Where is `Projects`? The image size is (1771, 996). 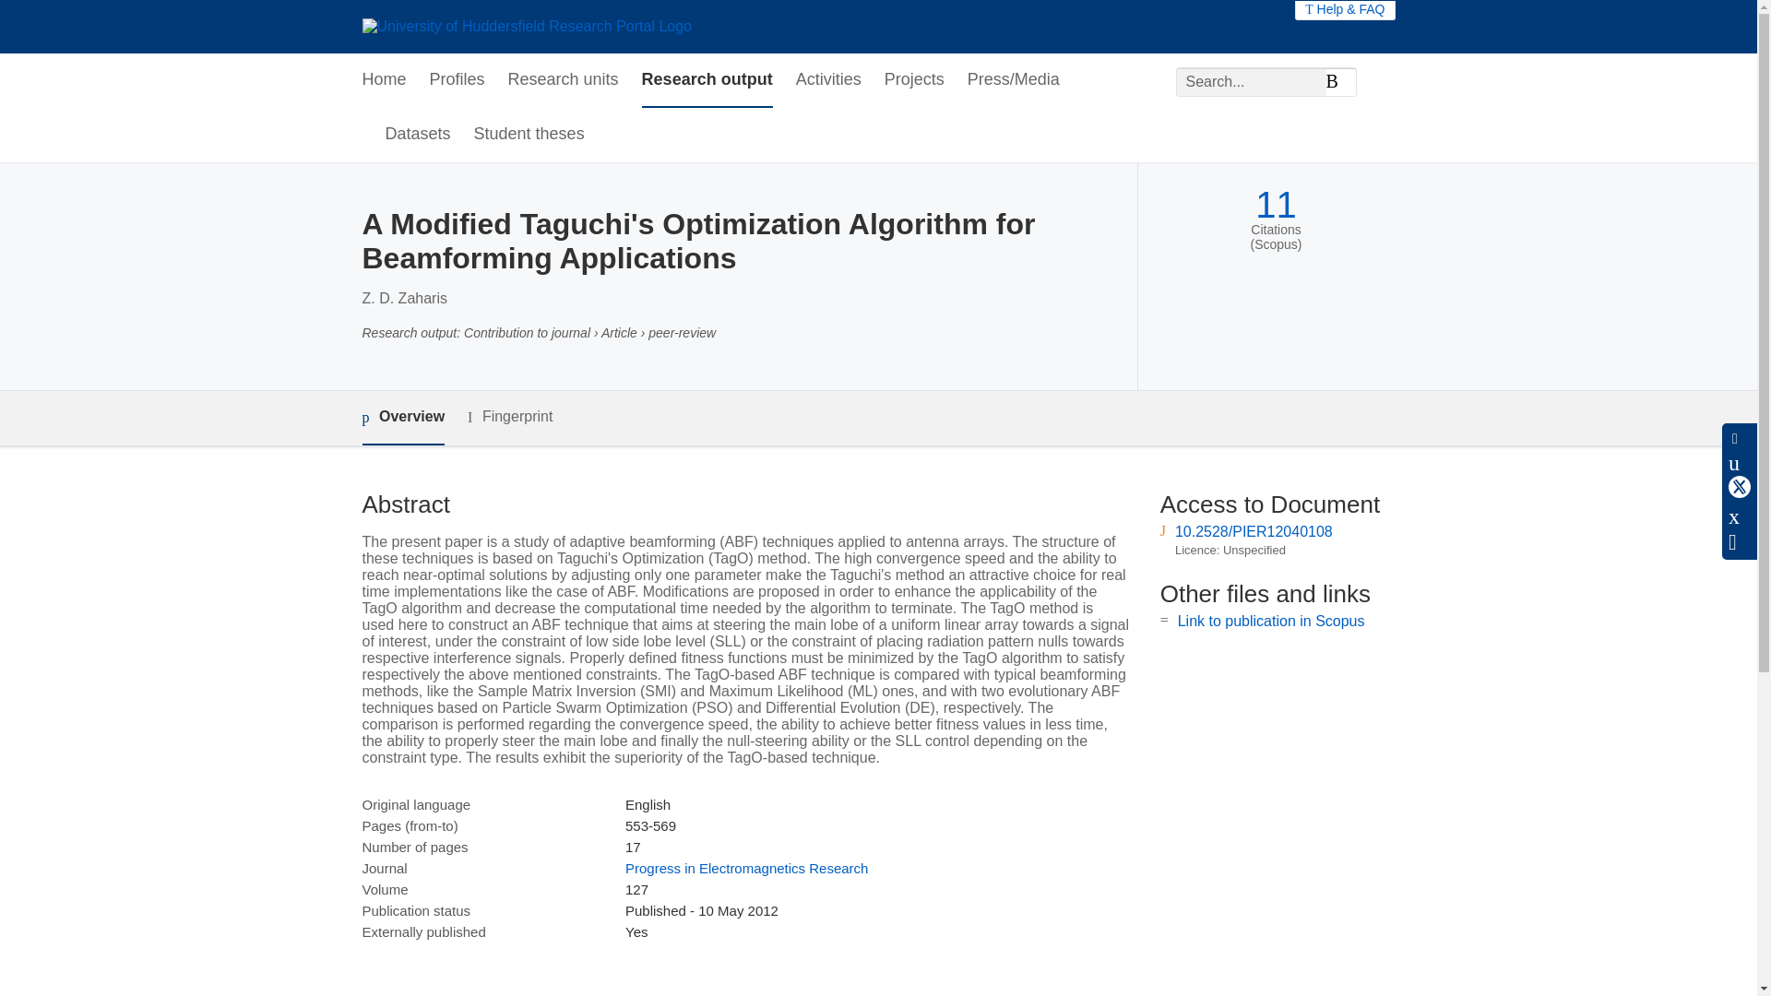 Projects is located at coordinates (913, 80).